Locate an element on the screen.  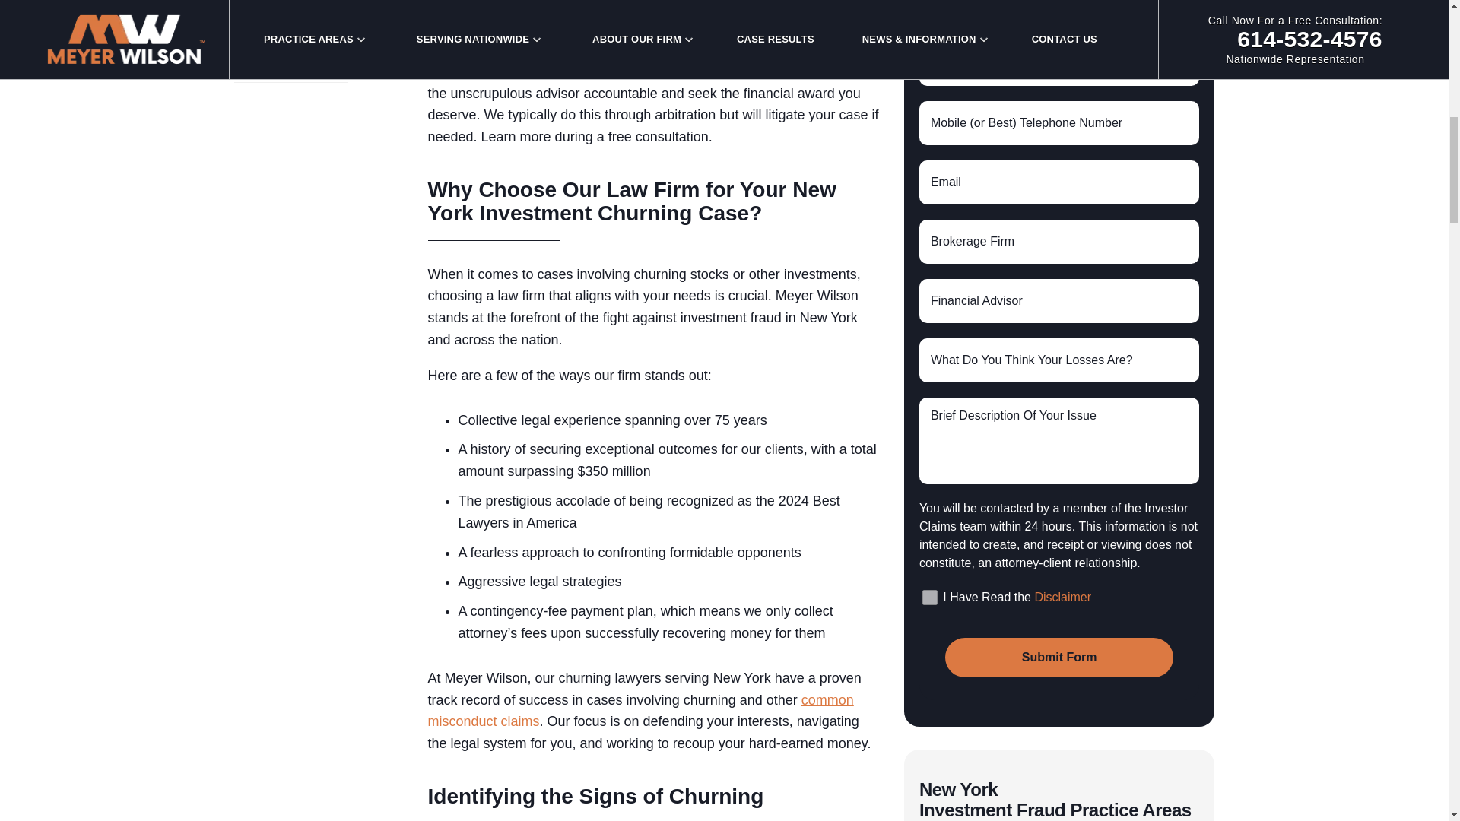
What Exactly Is Arbitration? is located at coordinates (321, 14).